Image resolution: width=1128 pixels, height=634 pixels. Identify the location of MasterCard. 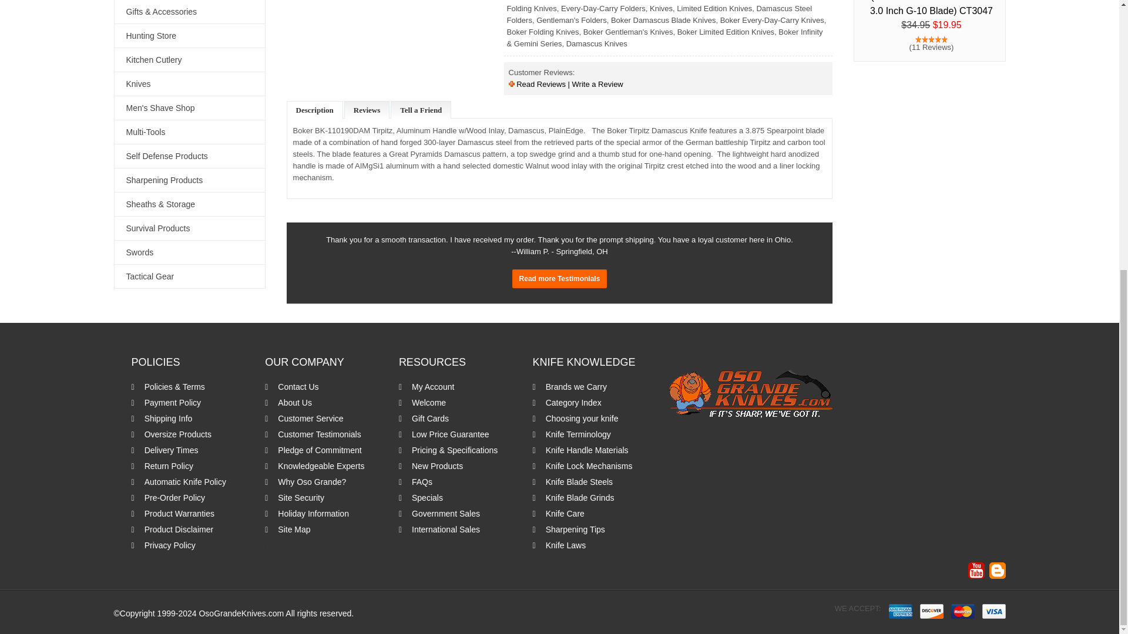
(962, 612).